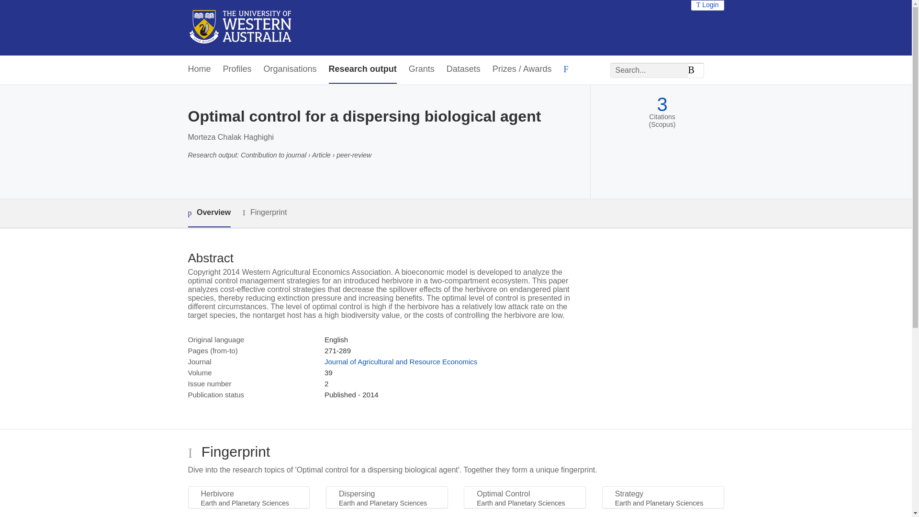 Image resolution: width=919 pixels, height=517 pixels. I want to click on Datasets, so click(463, 69).